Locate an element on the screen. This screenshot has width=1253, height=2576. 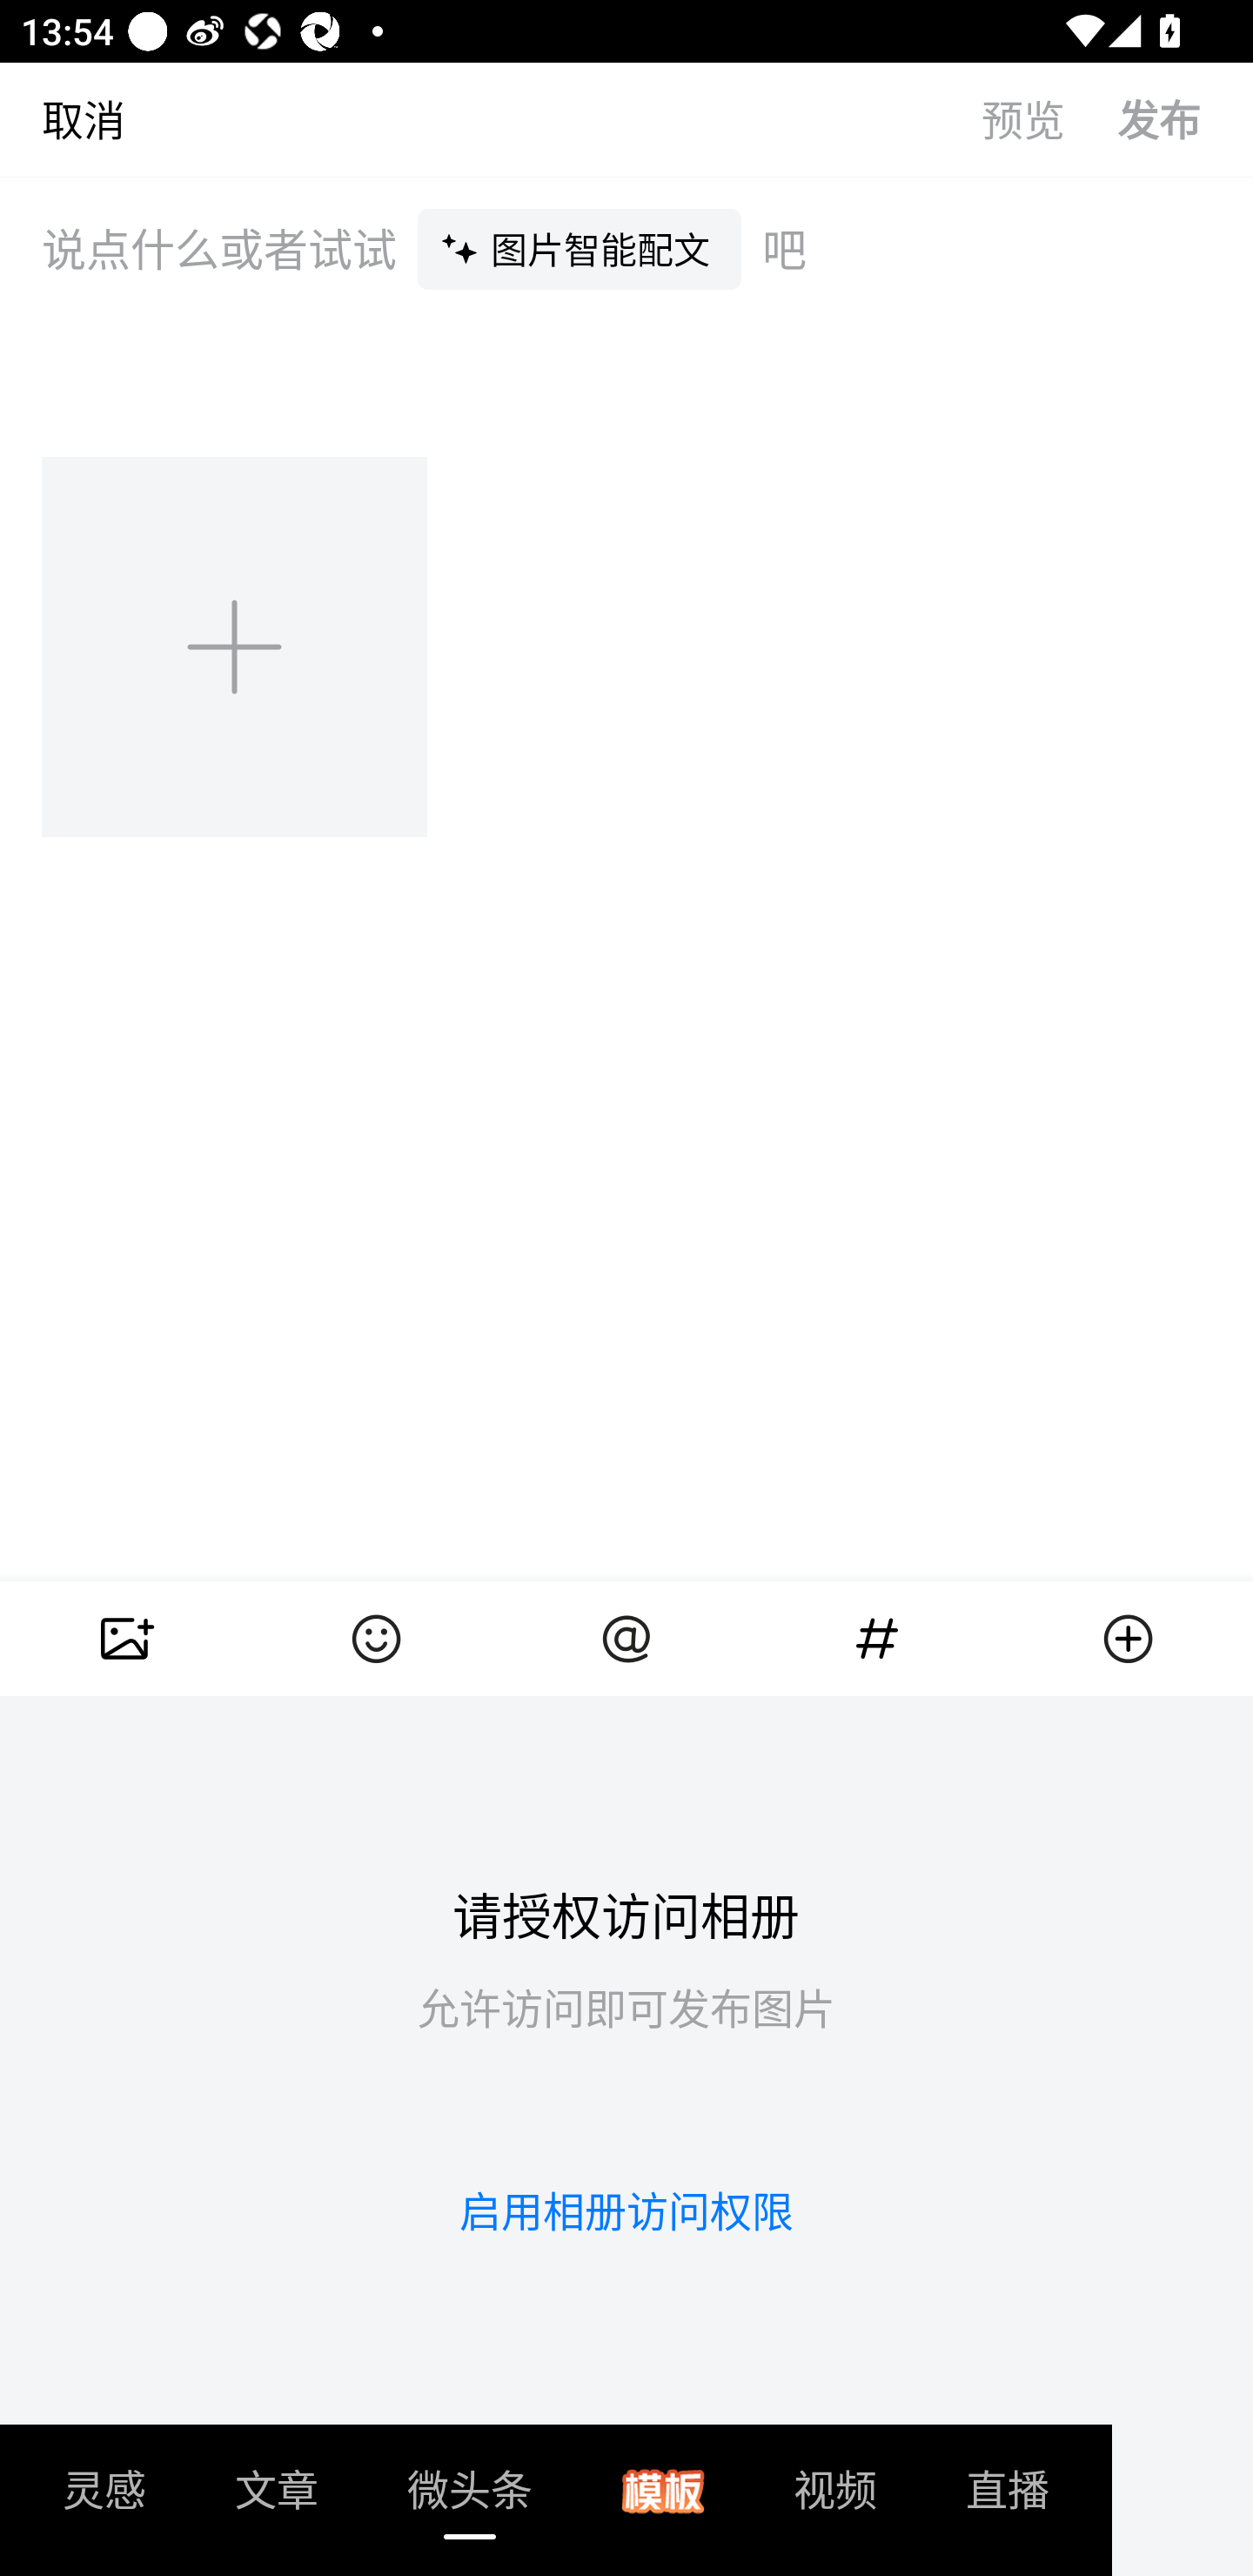
更多 is located at coordinates (1128, 1638).